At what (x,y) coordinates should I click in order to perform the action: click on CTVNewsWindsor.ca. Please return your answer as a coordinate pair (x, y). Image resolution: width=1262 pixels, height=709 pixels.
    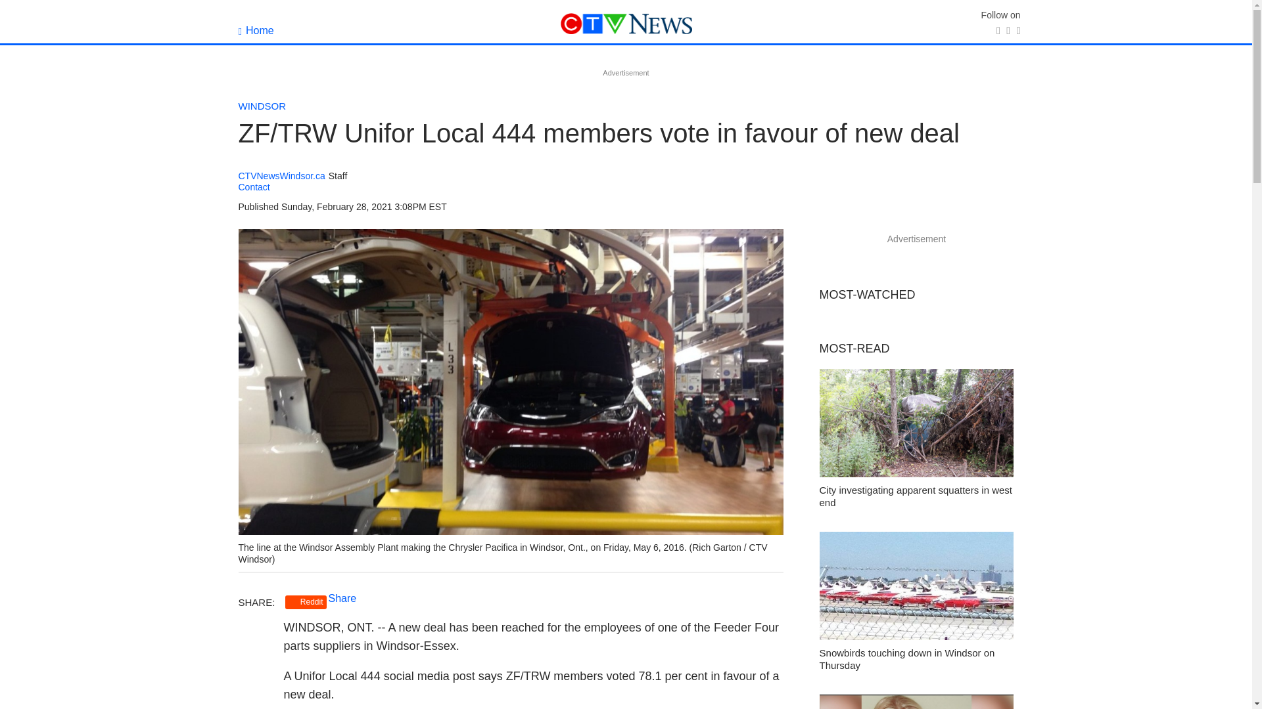
    Looking at the image, I should click on (281, 176).